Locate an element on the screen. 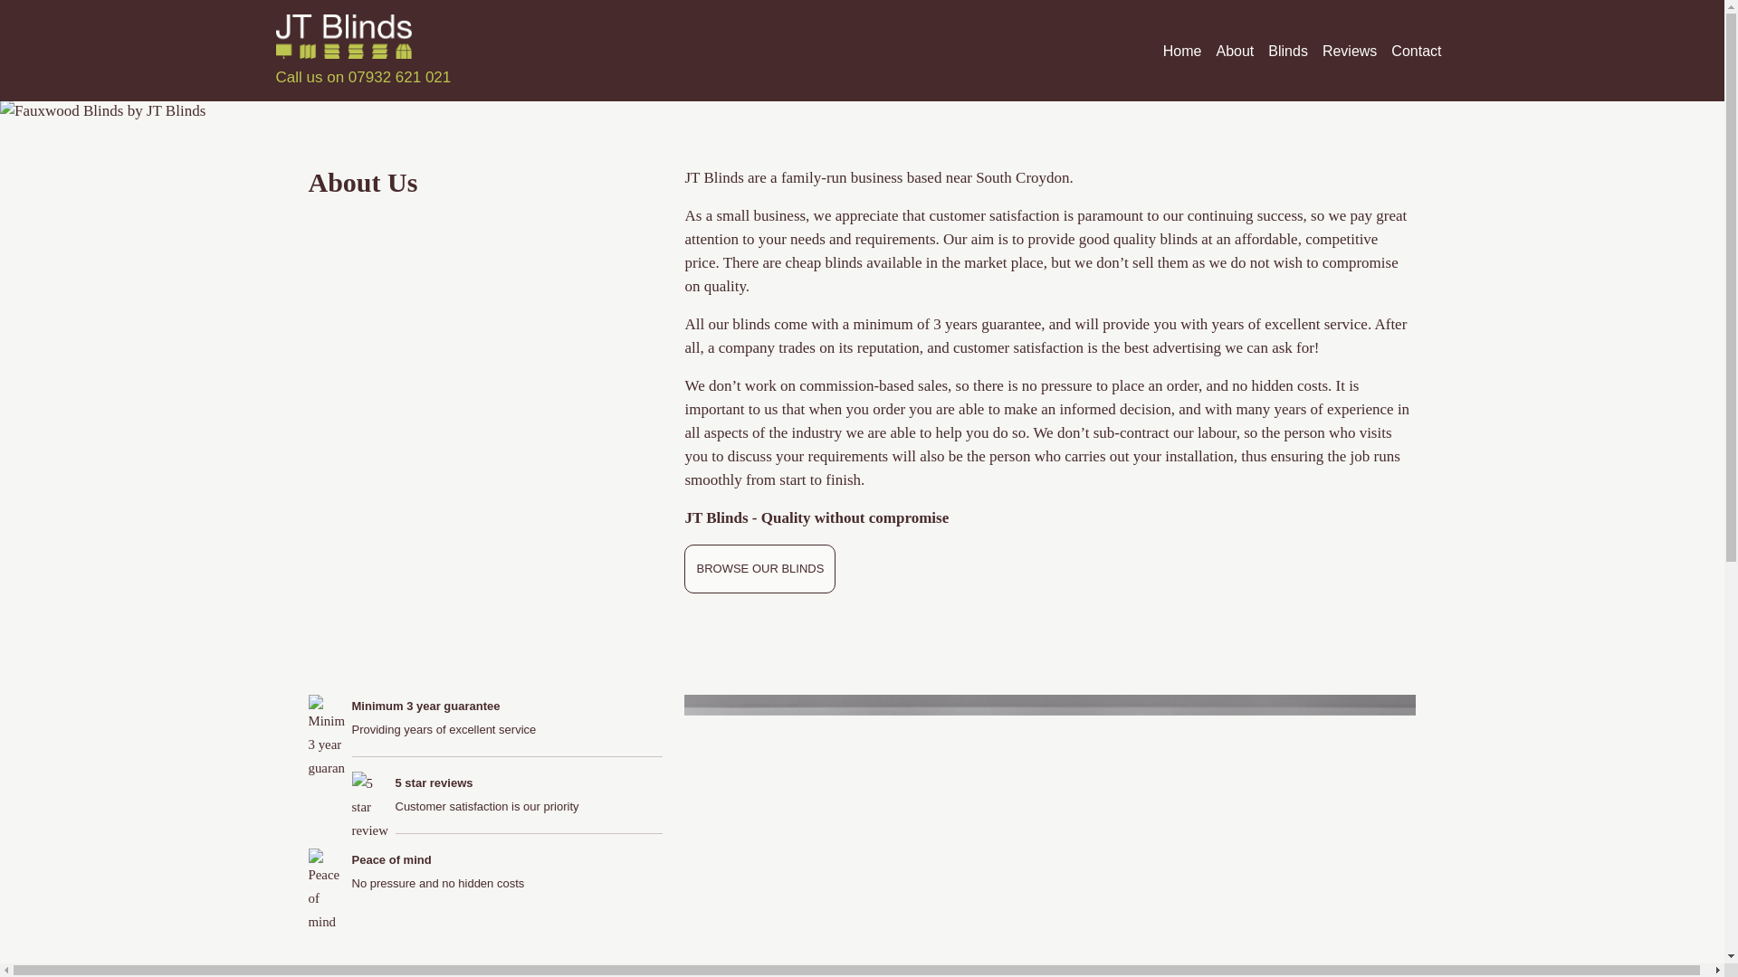 The image size is (1738, 977). Reviews is located at coordinates (1349, 51).